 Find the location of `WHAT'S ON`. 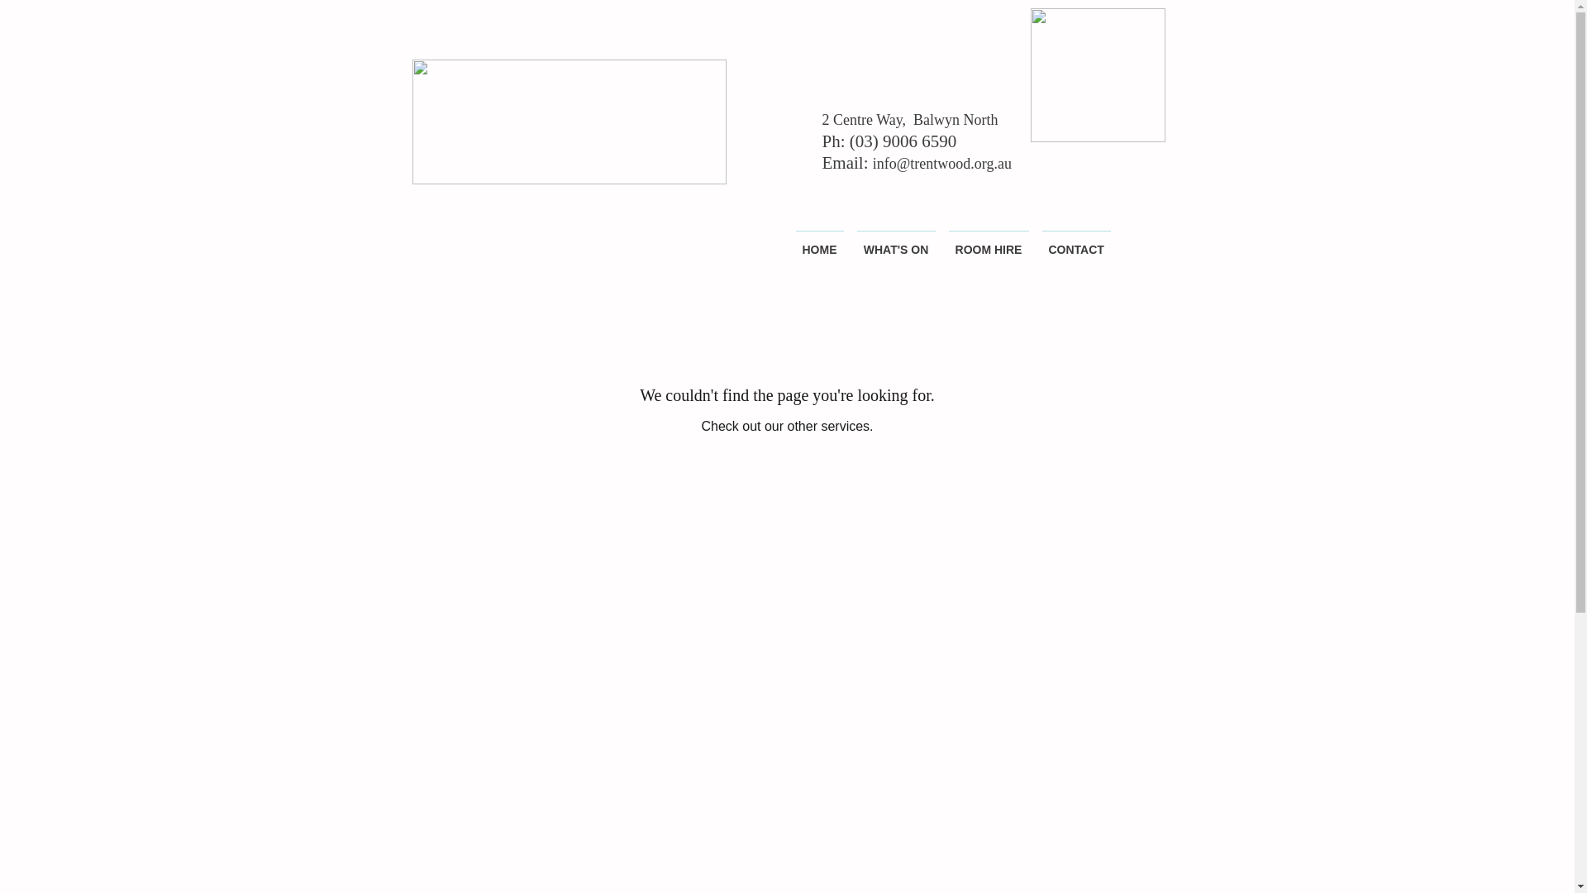

WHAT'S ON is located at coordinates (896, 242).